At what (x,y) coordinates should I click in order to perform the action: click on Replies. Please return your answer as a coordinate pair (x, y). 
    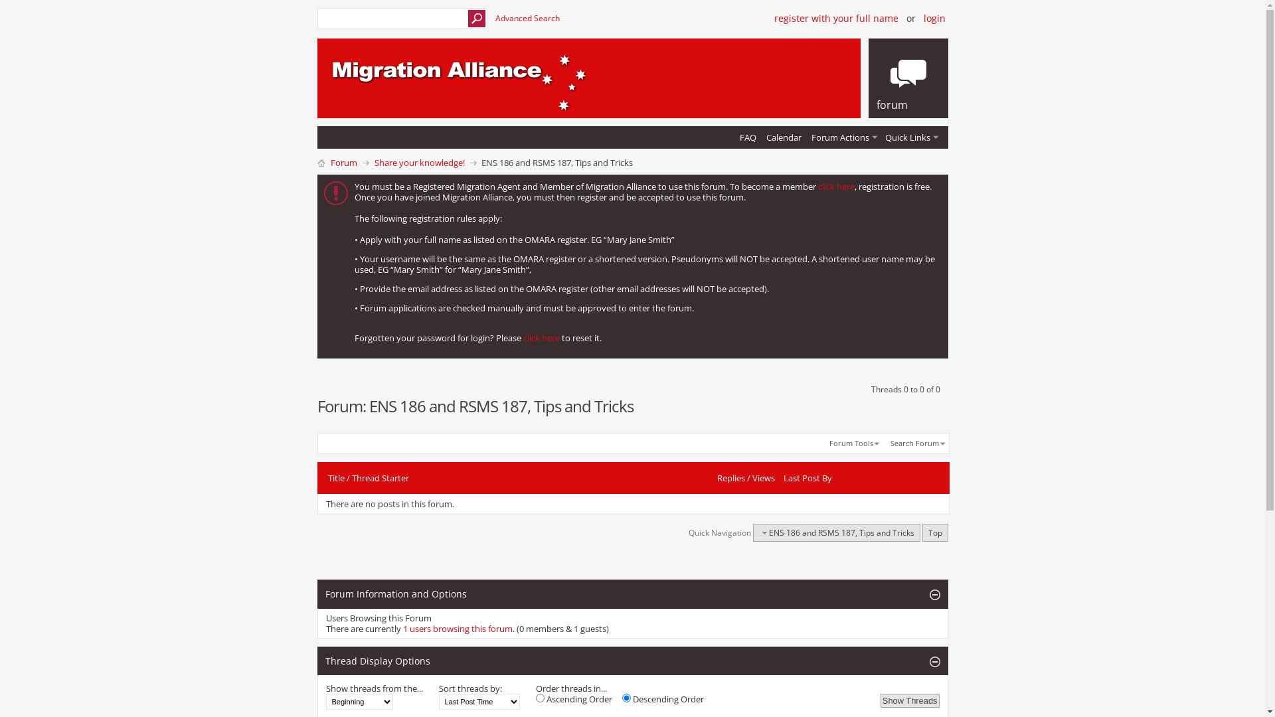
    Looking at the image, I should click on (731, 478).